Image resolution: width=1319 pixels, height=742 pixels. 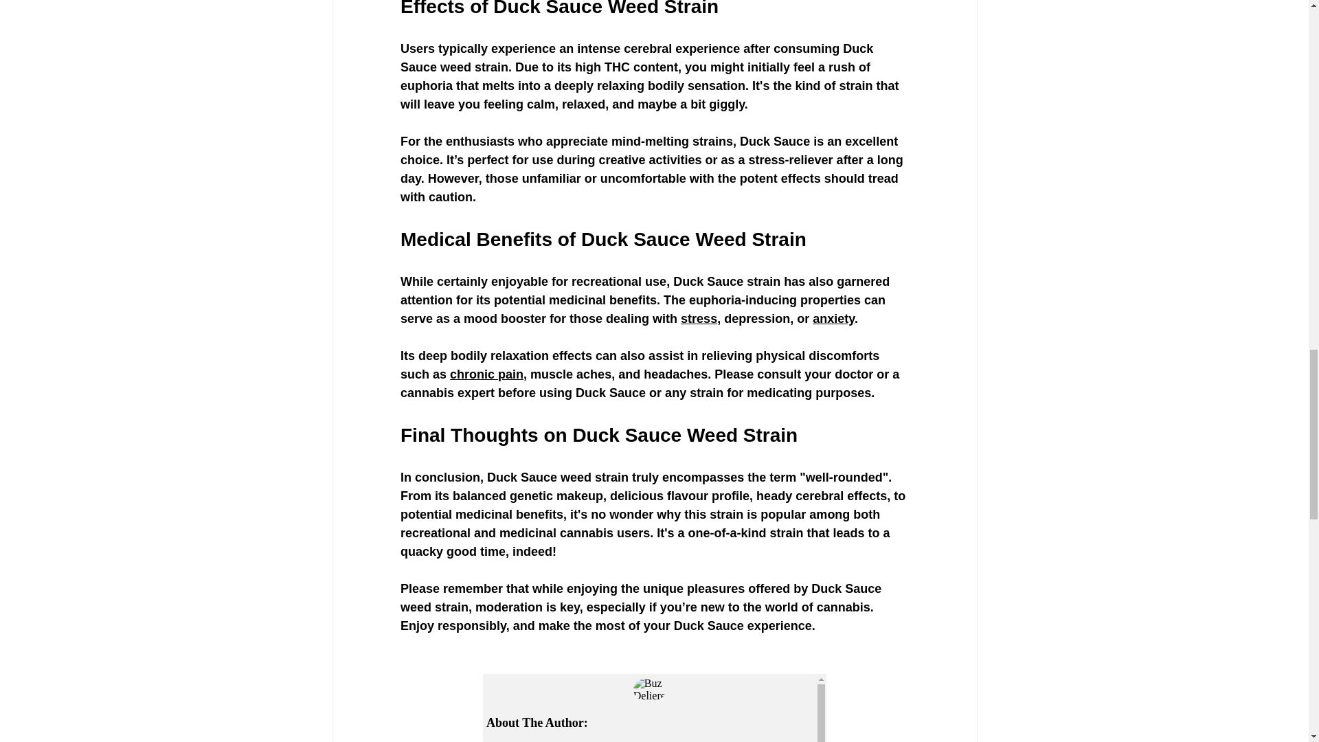 What do you see at coordinates (699, 319) in the screenshot?
I see `stress` at bounding box center [699, 319].